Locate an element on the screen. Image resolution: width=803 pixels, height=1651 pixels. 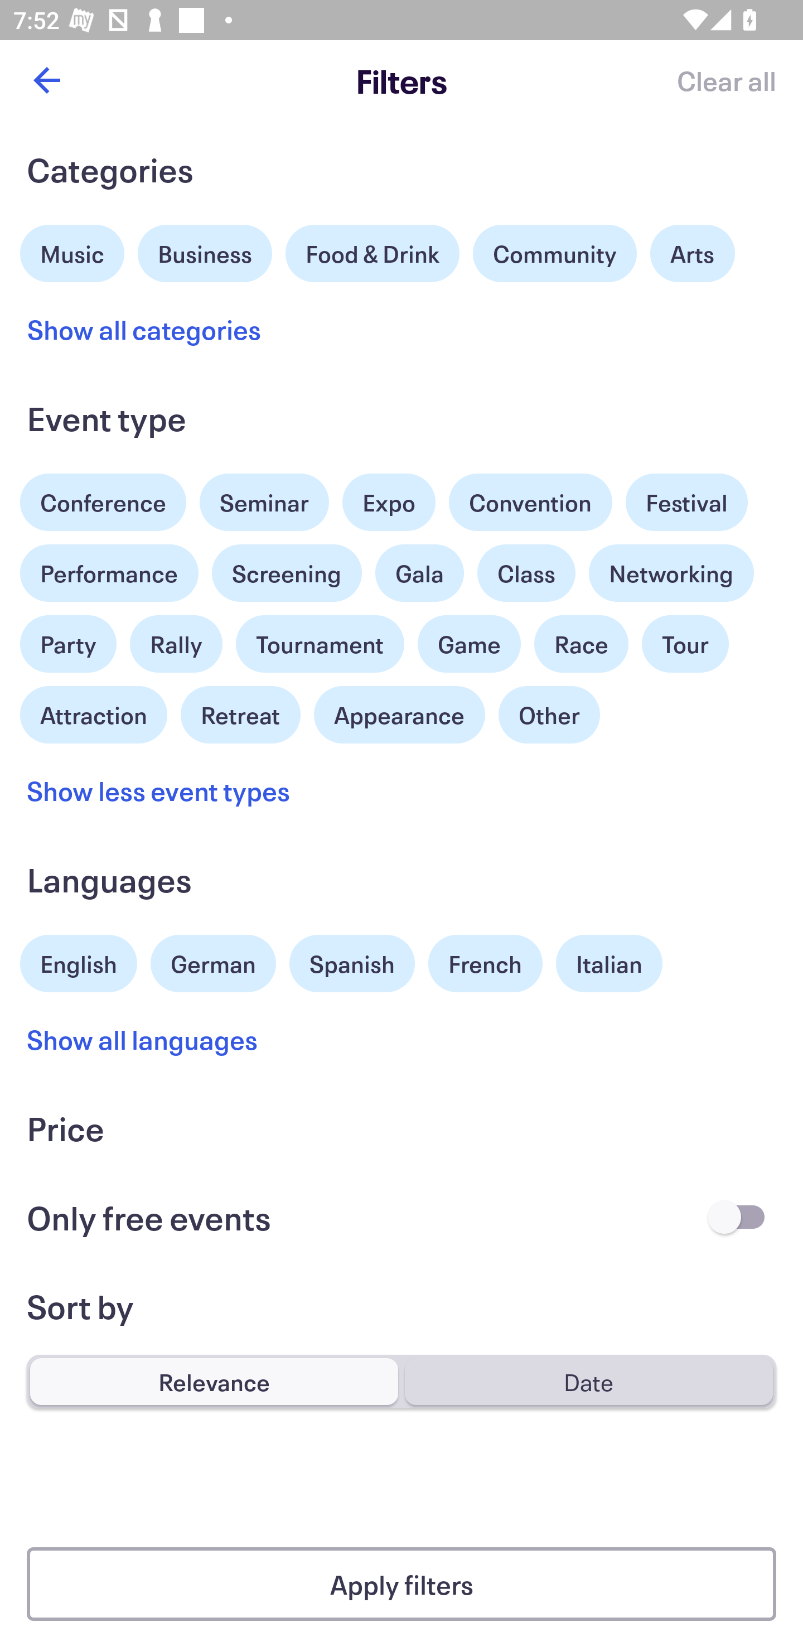
French is located at coordinates (485, 963).